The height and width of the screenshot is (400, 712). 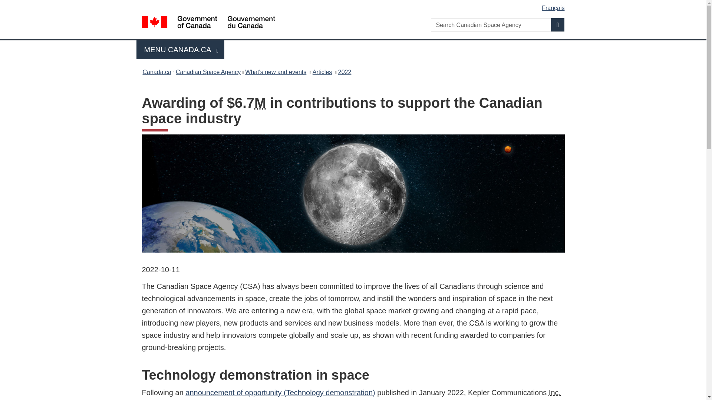 I want to click on Canadian Space Agency, so click(x=208, y=72).